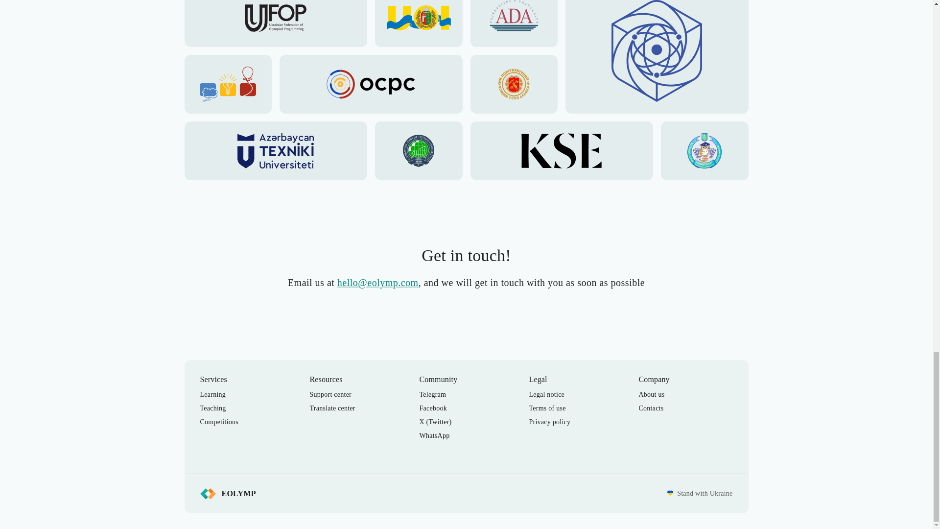 The height and width of the screenshot is (529, 940). Describe the element at coordinates (419, 24) in the screenshot. I see `Ukrainian Olympiad in Informatics` at that location.